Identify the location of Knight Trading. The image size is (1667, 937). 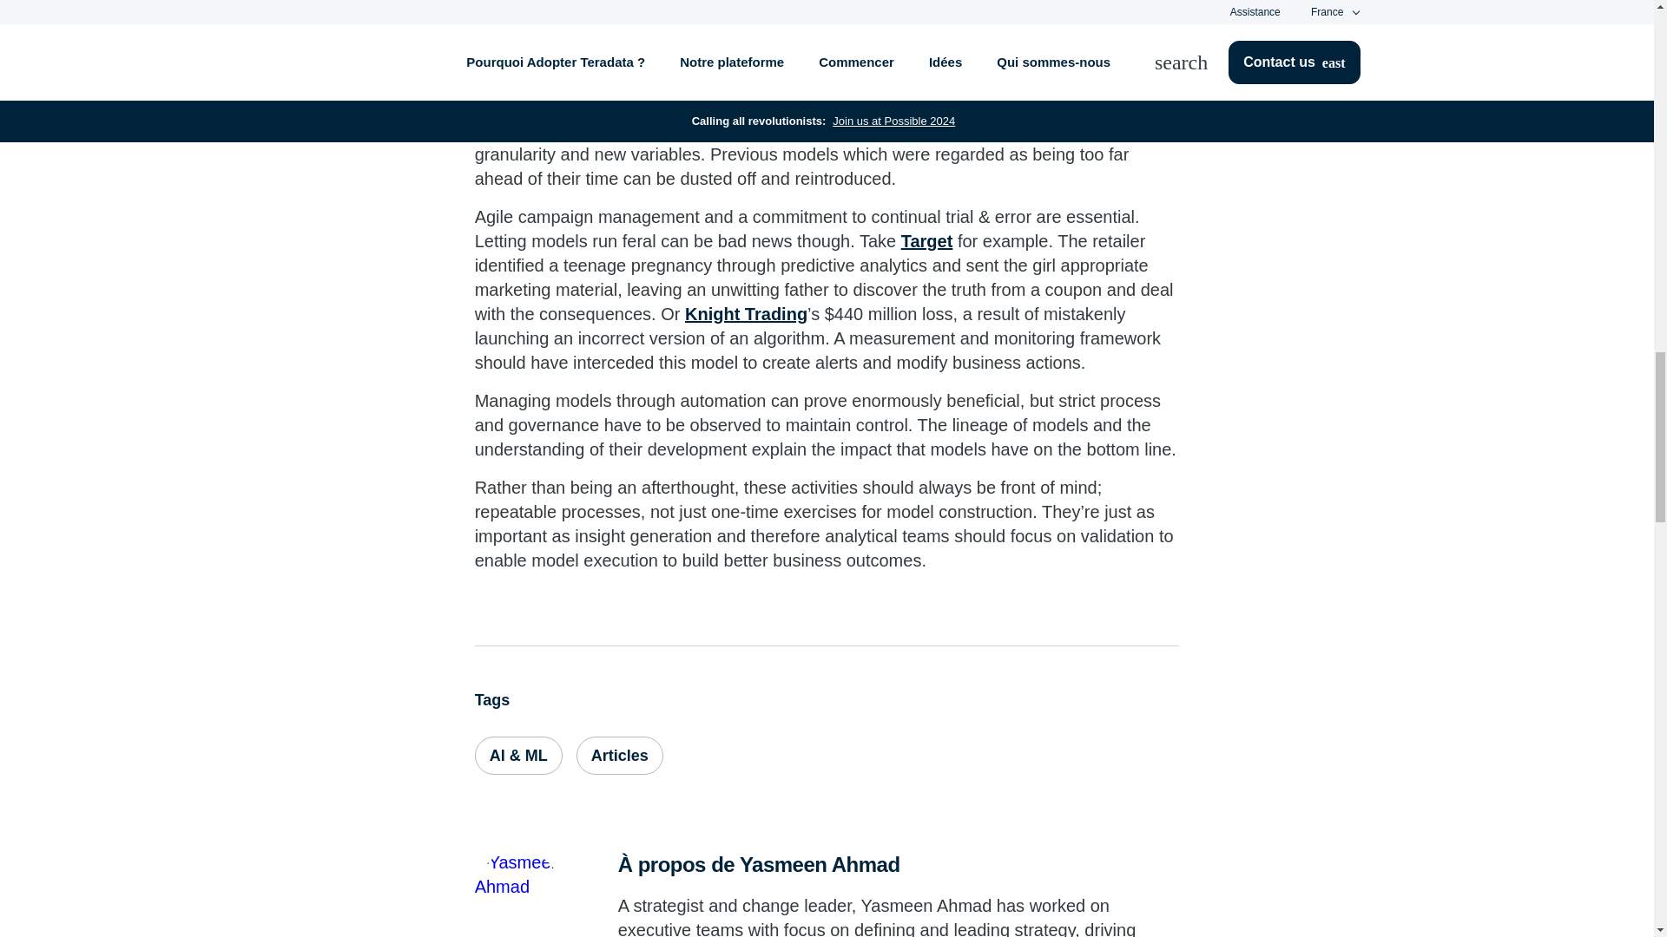
(746, 314).